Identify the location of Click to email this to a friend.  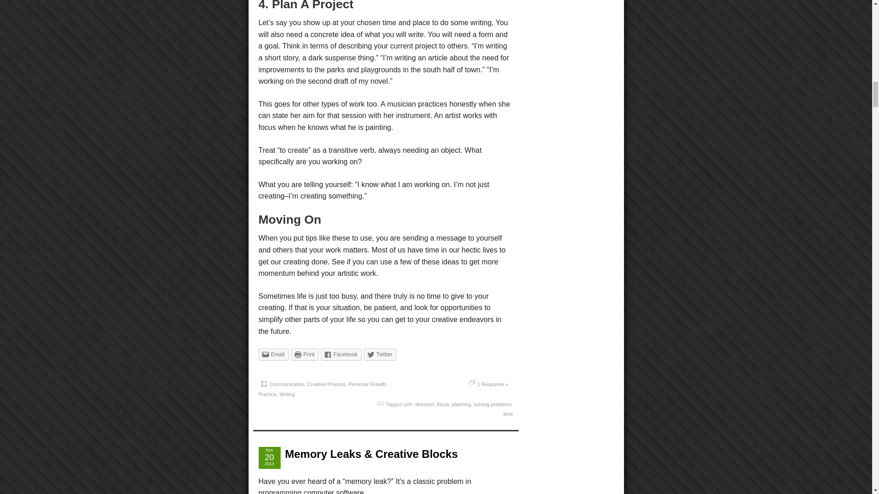
(273, 354).